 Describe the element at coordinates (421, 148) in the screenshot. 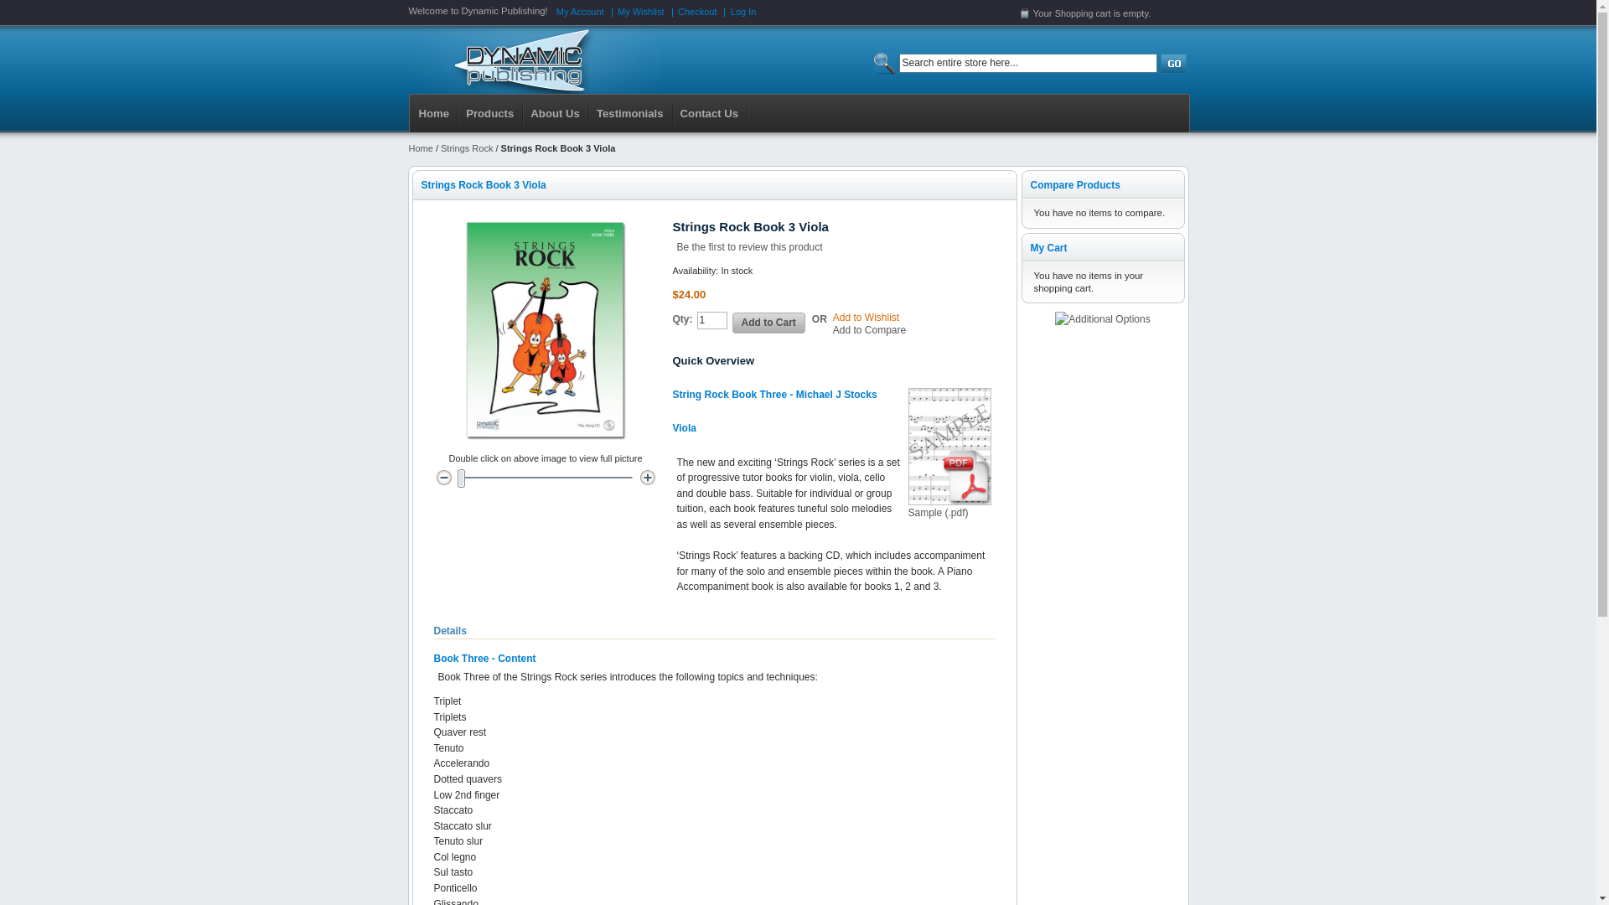

I see `Home` at that location.